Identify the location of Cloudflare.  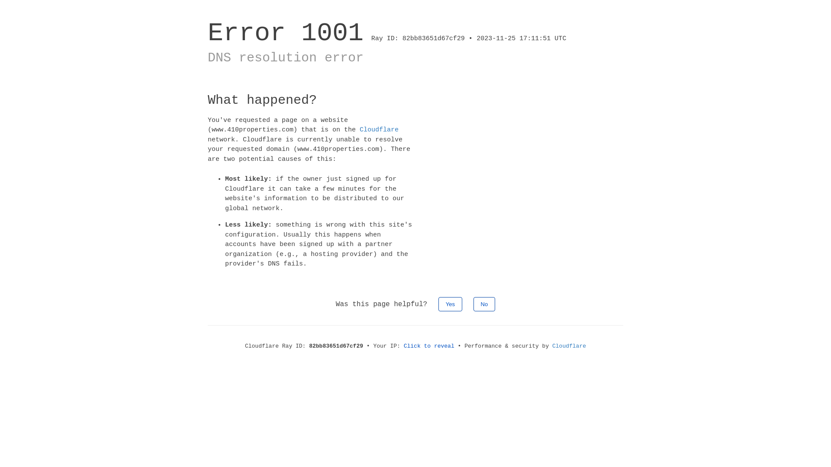
(379, 130).